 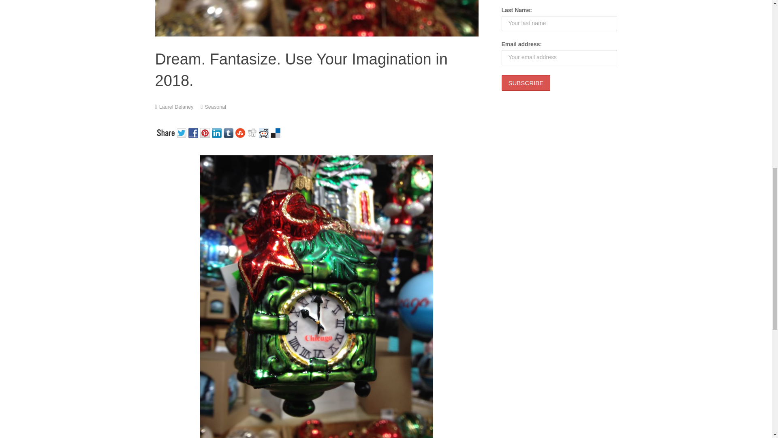 I want to click on Linkedin, so click(x=217, y=132).